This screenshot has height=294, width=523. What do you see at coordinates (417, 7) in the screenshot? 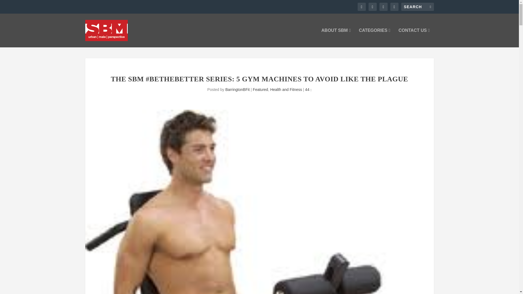
I see `Search for:` at bounding box center [417, 7].